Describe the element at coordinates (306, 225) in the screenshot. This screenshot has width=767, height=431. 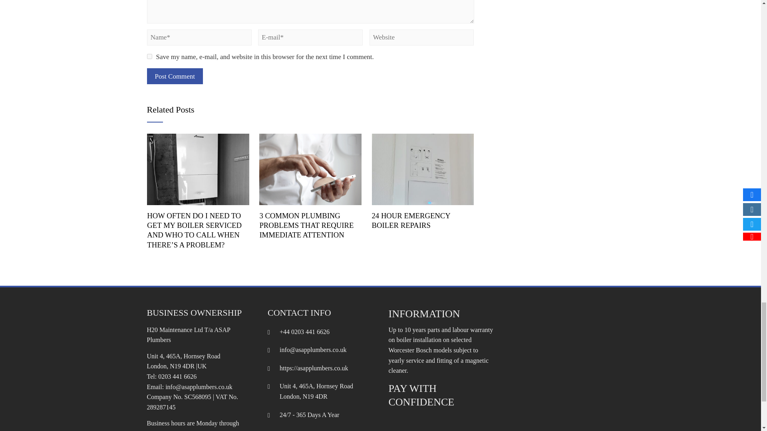
I see `3 COMMON PLUMBING PROBLEMS THAT REQUIRE IMMEDIATE ATTENTION` at that location.